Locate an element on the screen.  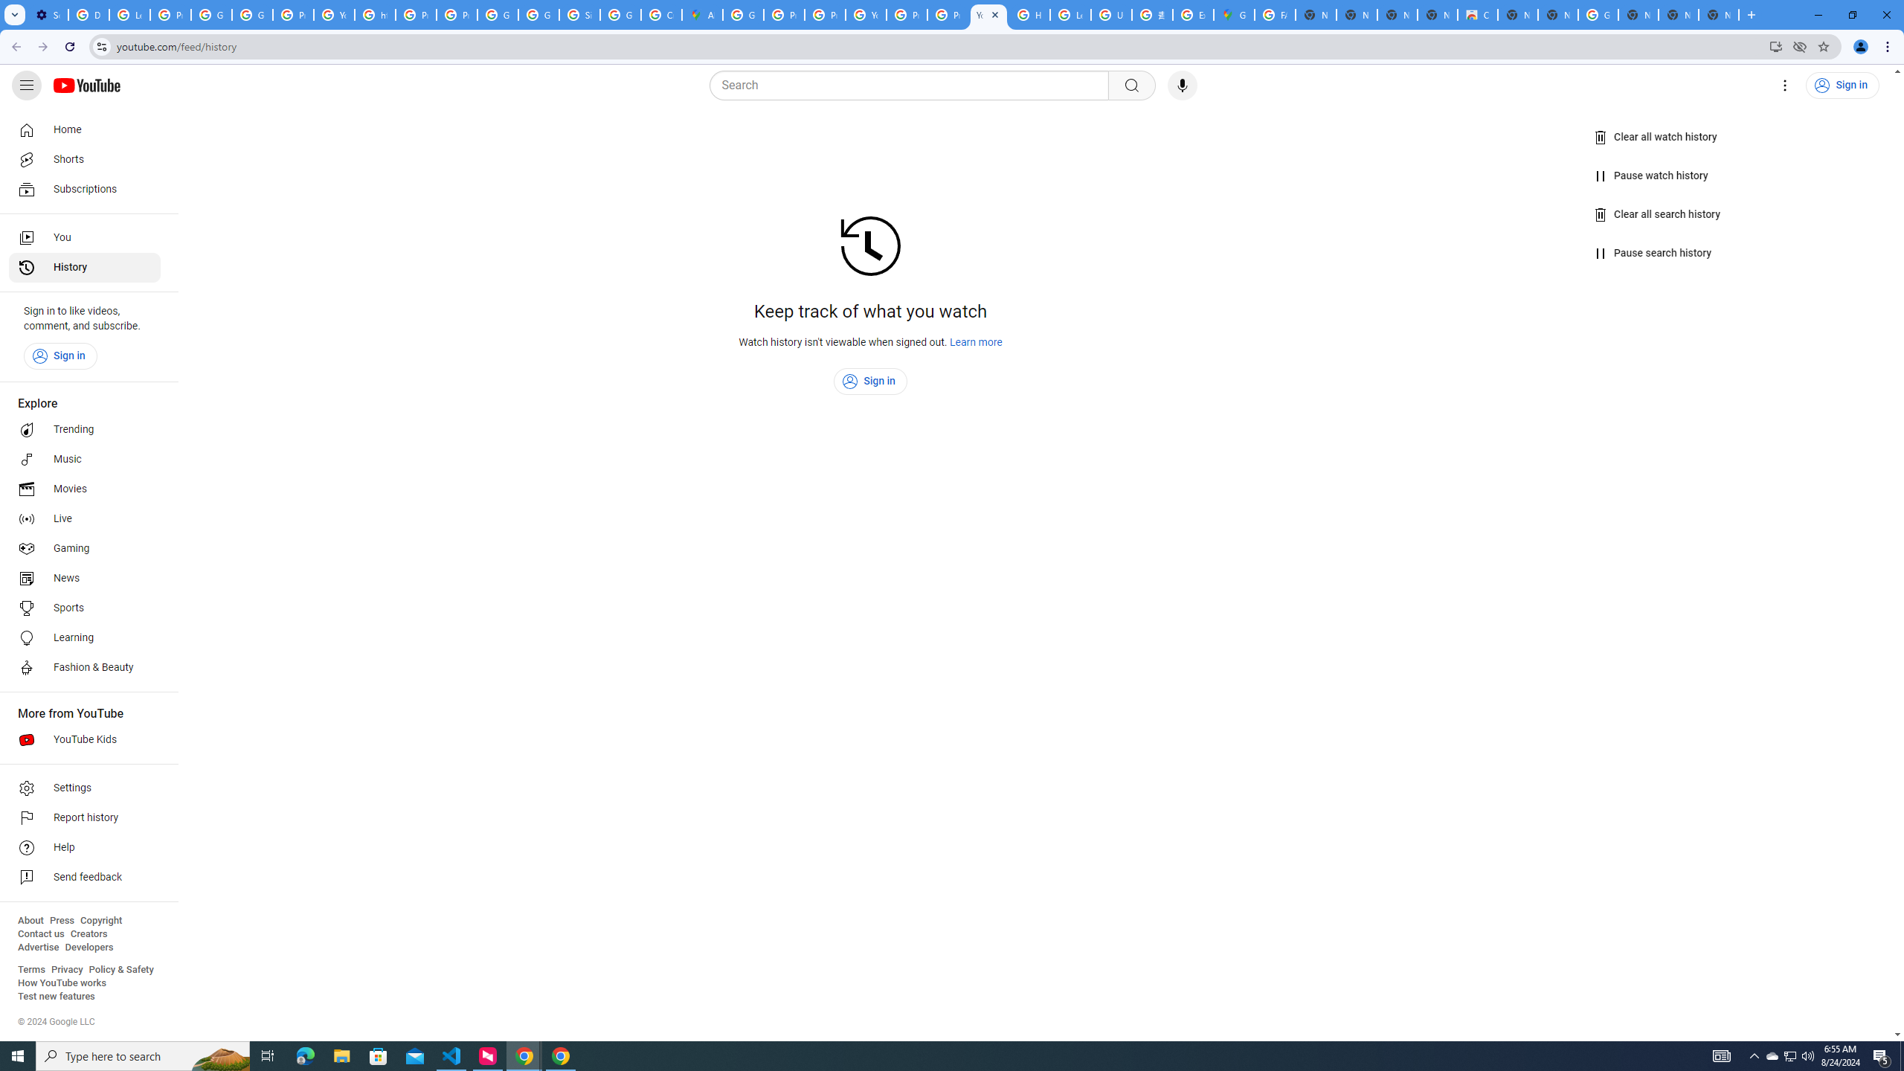
Guide is located at coordinates (27, 86).